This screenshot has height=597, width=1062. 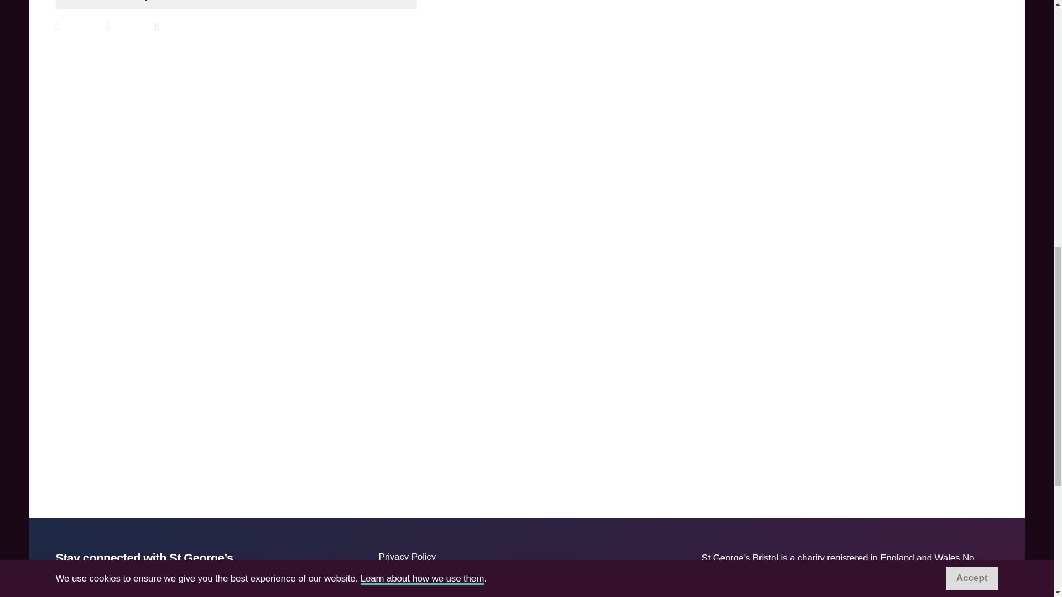 What do you see at coordinates (407, 557) in the screenshot?
I see `Privacy Policy` at bounding box center [407, 557].